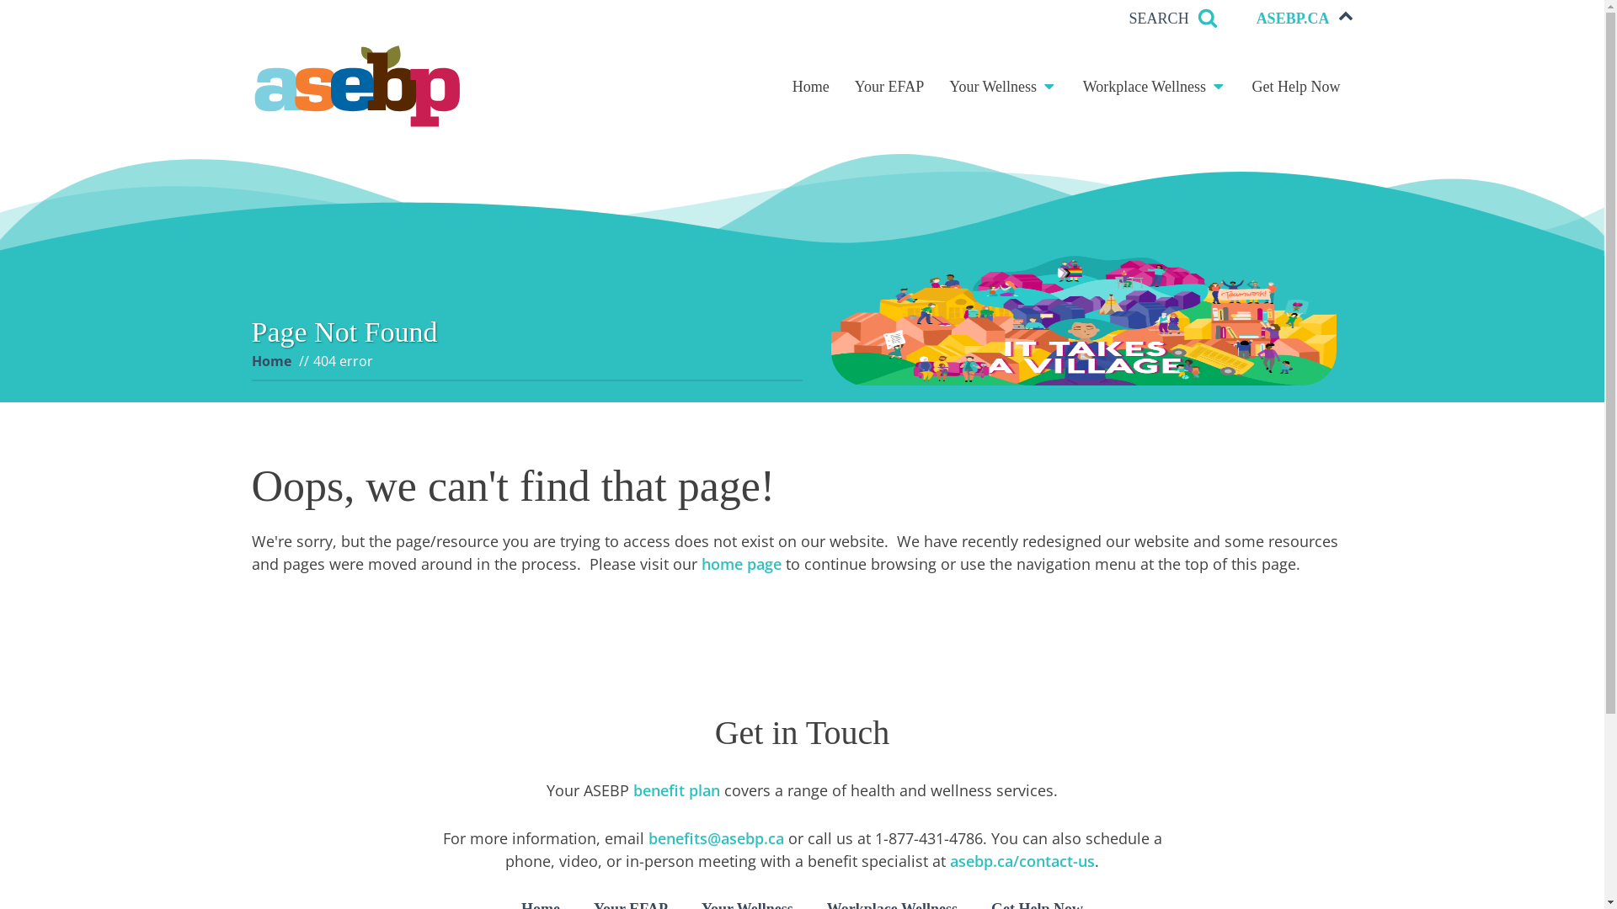 The height and width of the screenshot is (909, 1617). Describe the element at coordinates (889, 88) in the screenshot. I see `Your EFAP` at that location.